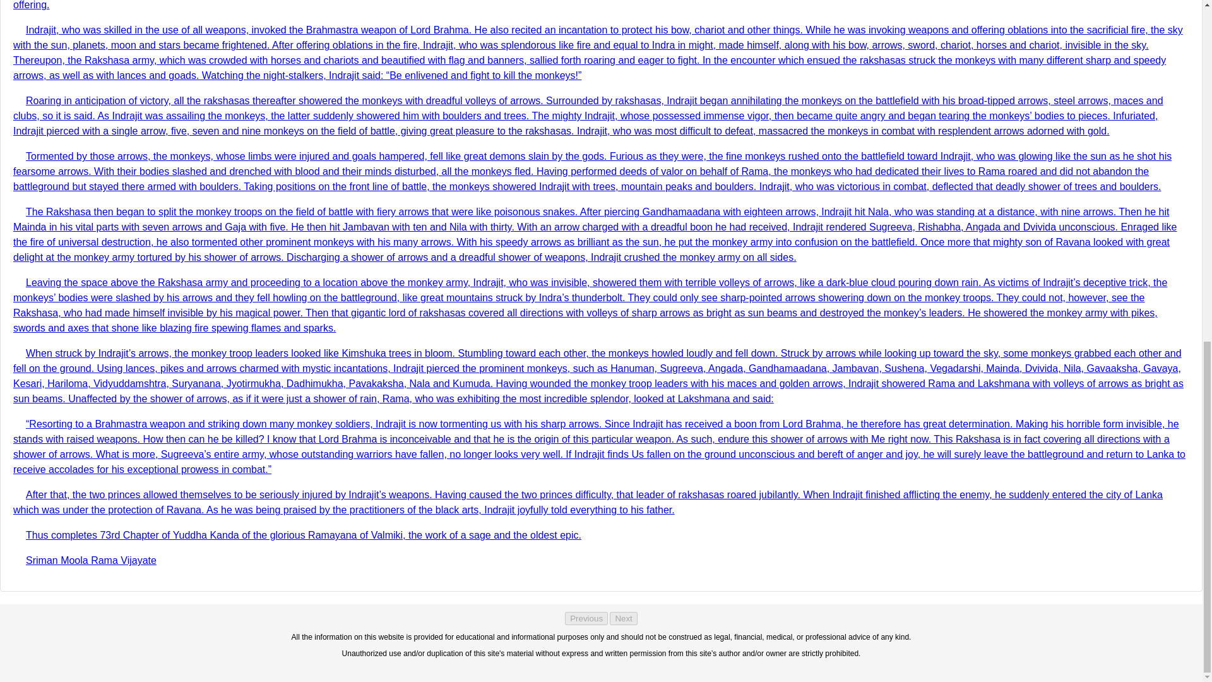 The width and height of the screenshot is (1212, 682). I want to click on Previous, so click(586, 618).